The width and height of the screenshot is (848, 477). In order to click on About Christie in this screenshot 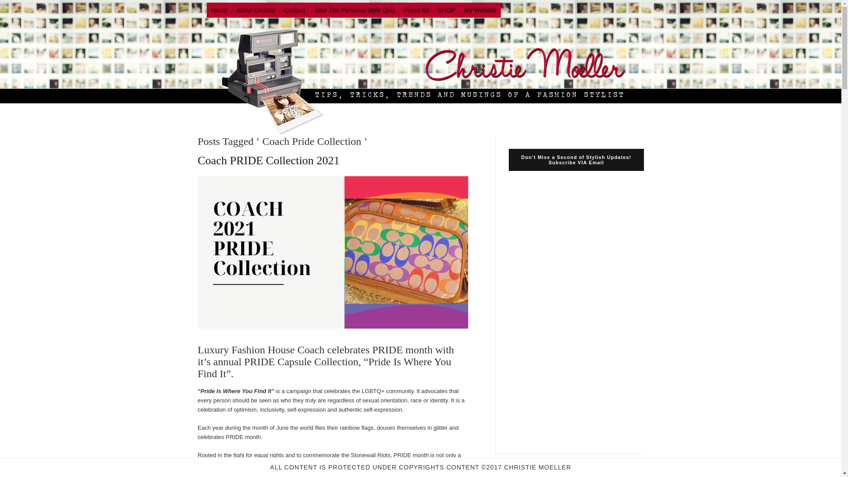, I will do `click(255, 10)`.